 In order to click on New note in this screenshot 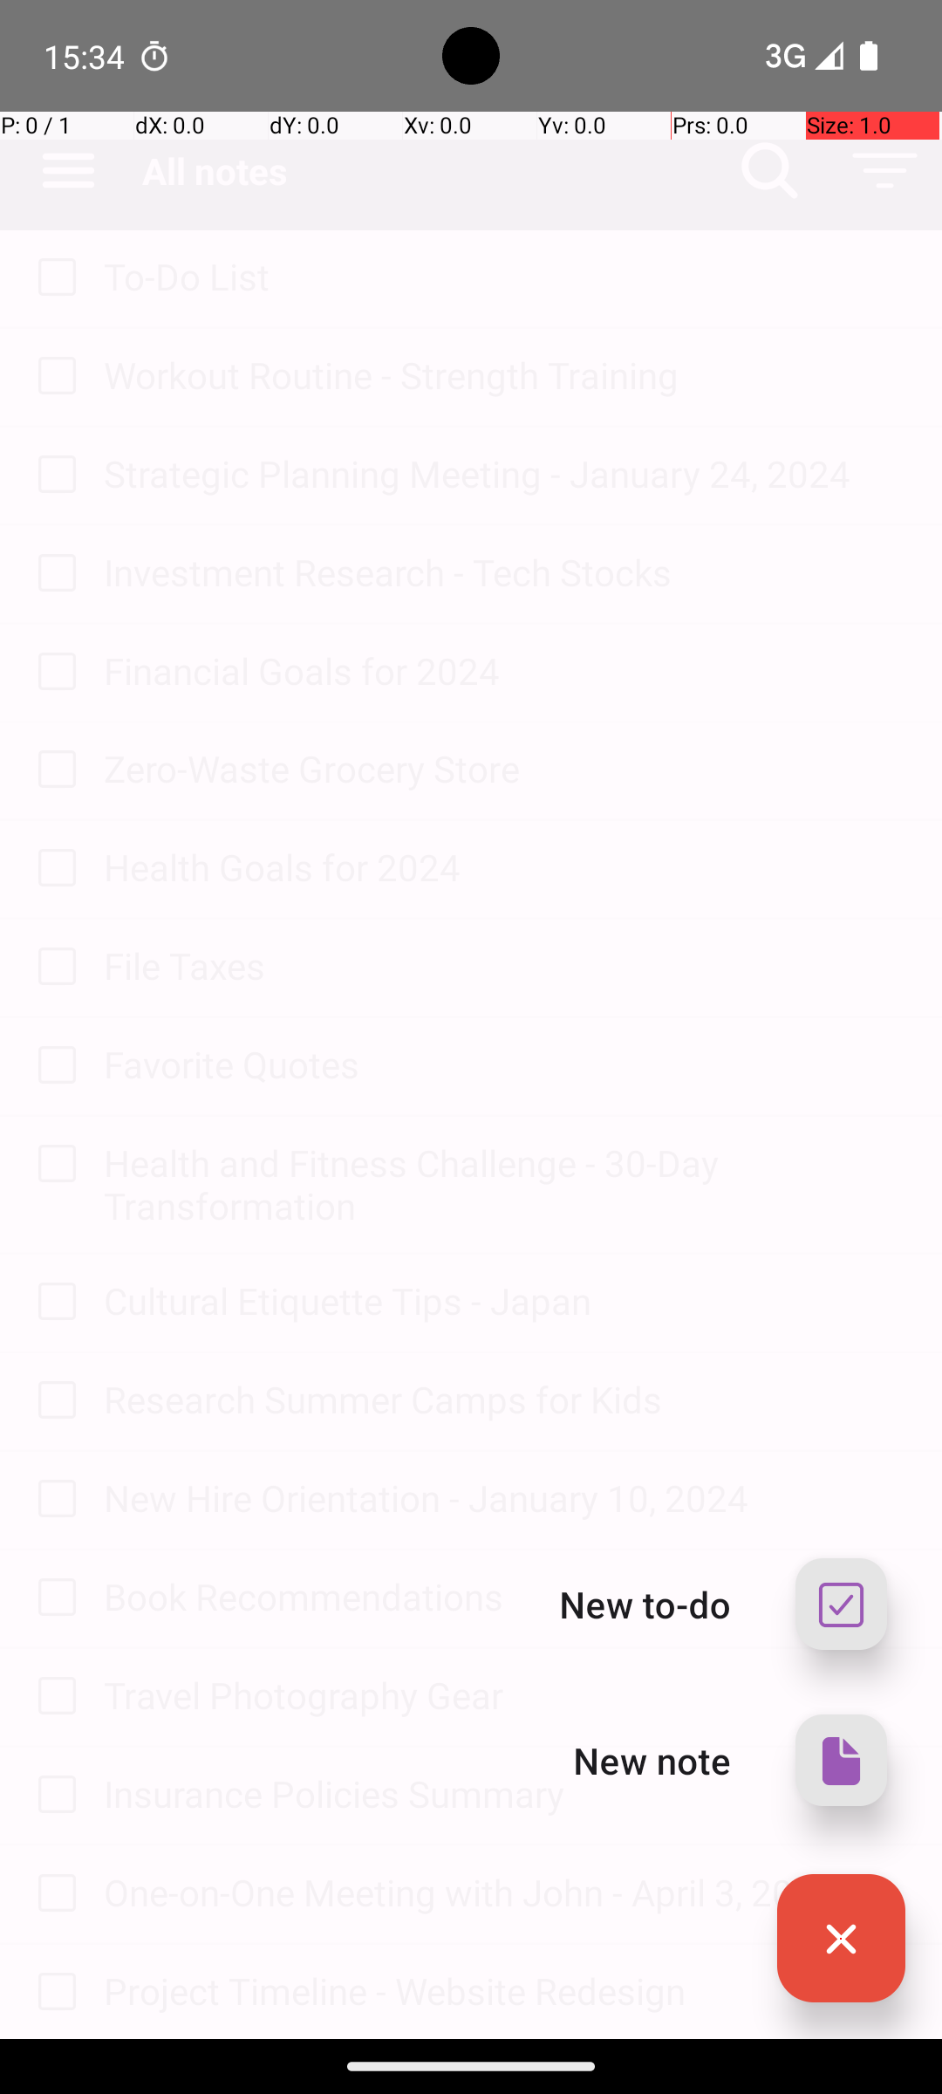, I will do `click(652, 1760)`.